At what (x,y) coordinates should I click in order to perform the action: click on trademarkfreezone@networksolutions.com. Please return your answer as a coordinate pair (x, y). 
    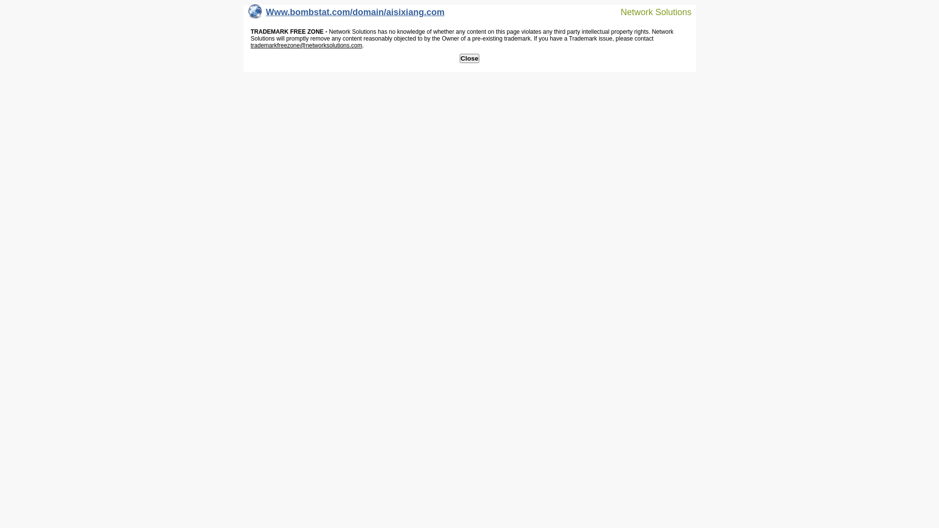
    Looking at the image, I should click on (306, 45).